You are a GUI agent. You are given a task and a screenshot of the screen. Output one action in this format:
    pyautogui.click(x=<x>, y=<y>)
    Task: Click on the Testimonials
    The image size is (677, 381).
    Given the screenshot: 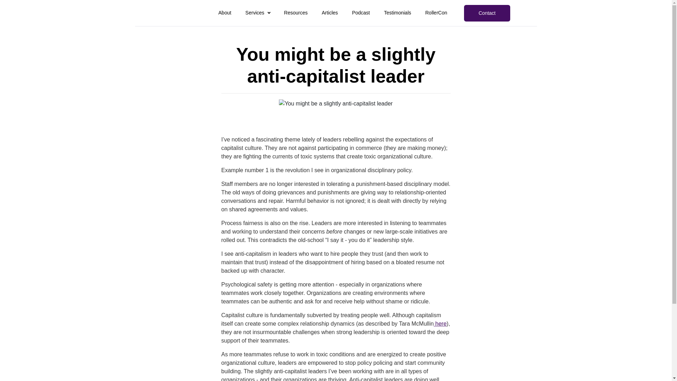 What is the action you would take?
    pyautogui.click(x=397, y=13)
    